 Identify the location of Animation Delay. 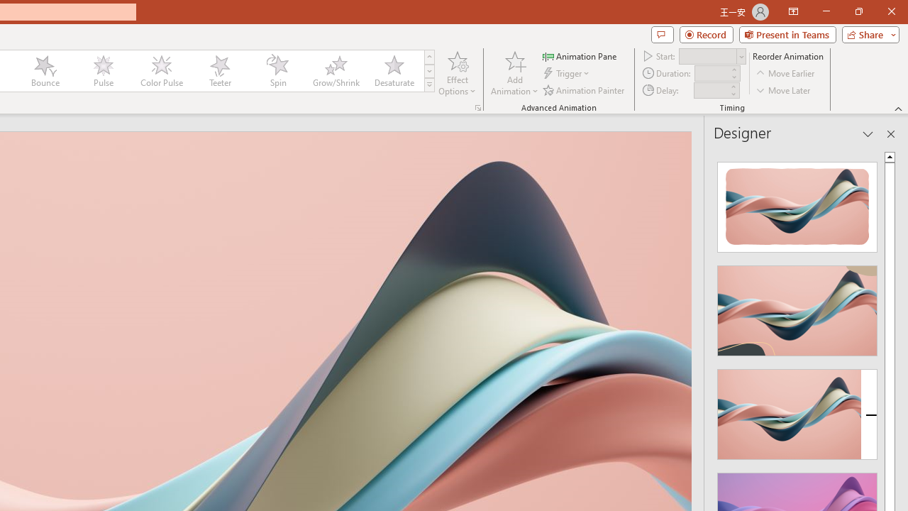
(711, 90).